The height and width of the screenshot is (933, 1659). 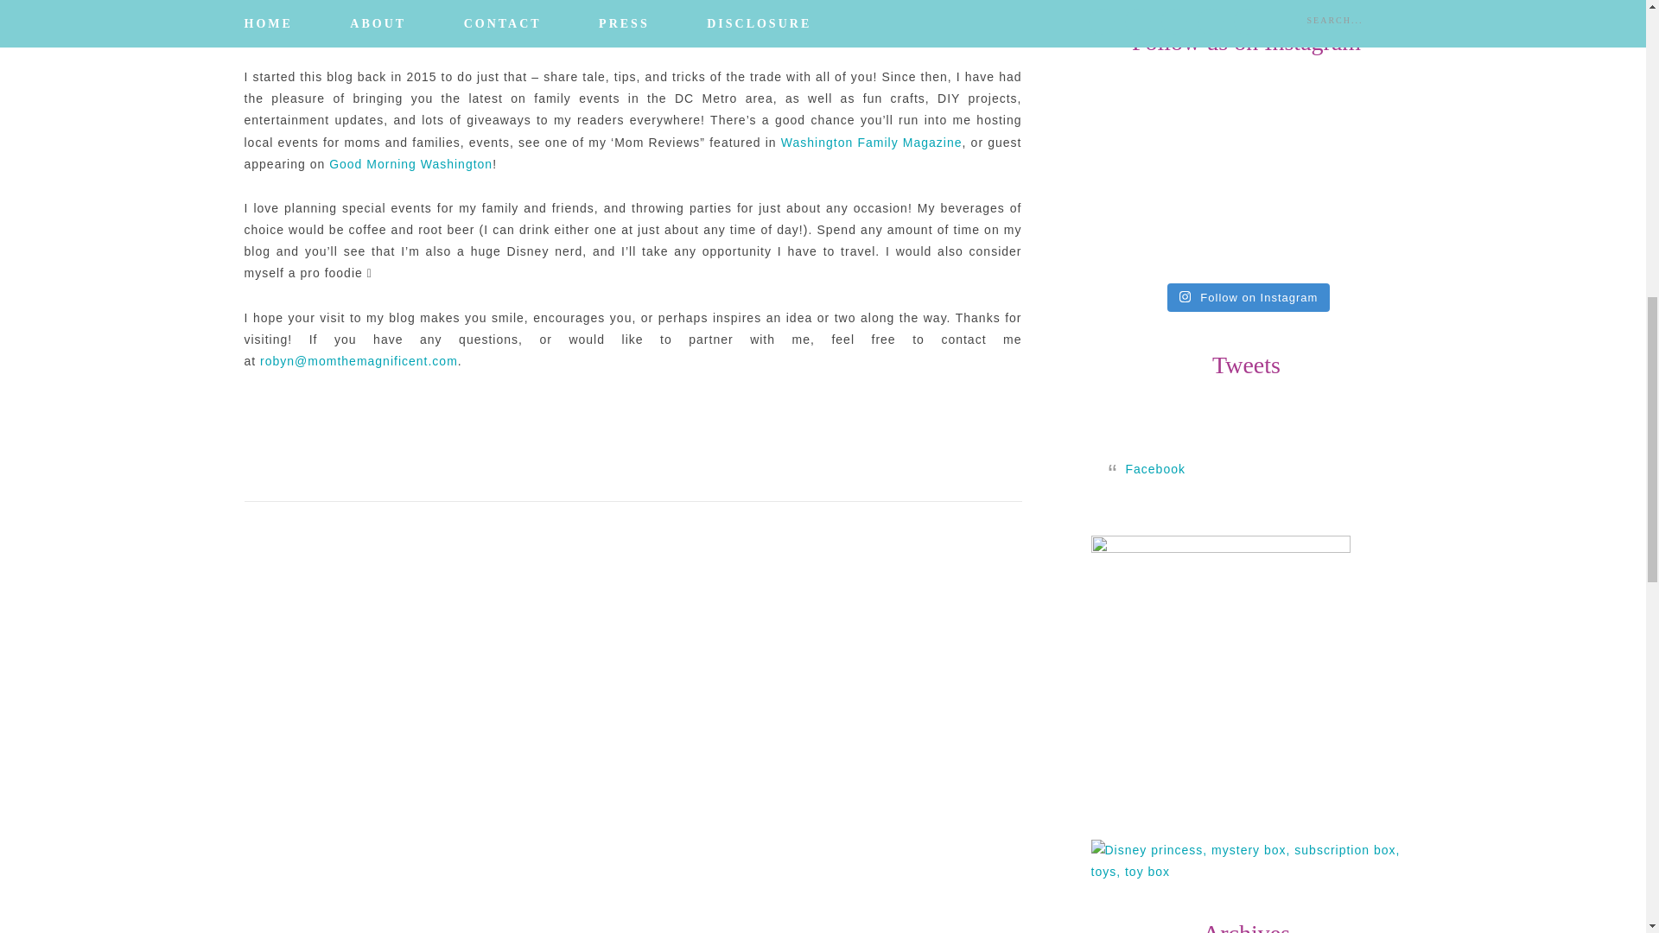 What do you see at coordinates (871, 142) in the screenshot?
I see `Washington Family Magazine` at bounding box center [871, 142].